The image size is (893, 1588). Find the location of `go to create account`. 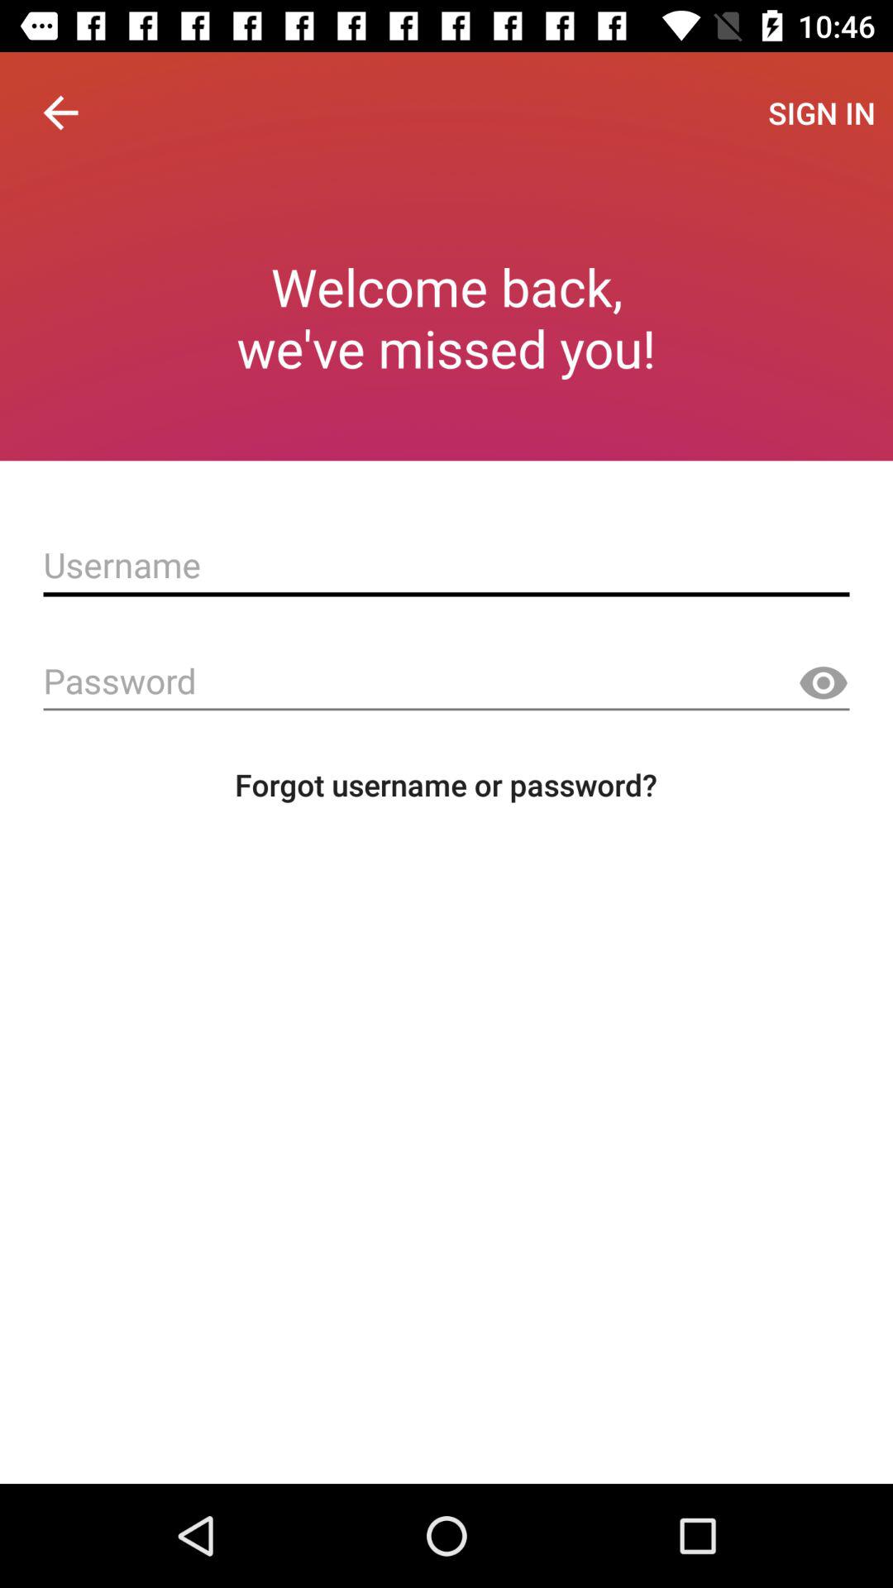

go to create account is located at coordinates (446, 565).